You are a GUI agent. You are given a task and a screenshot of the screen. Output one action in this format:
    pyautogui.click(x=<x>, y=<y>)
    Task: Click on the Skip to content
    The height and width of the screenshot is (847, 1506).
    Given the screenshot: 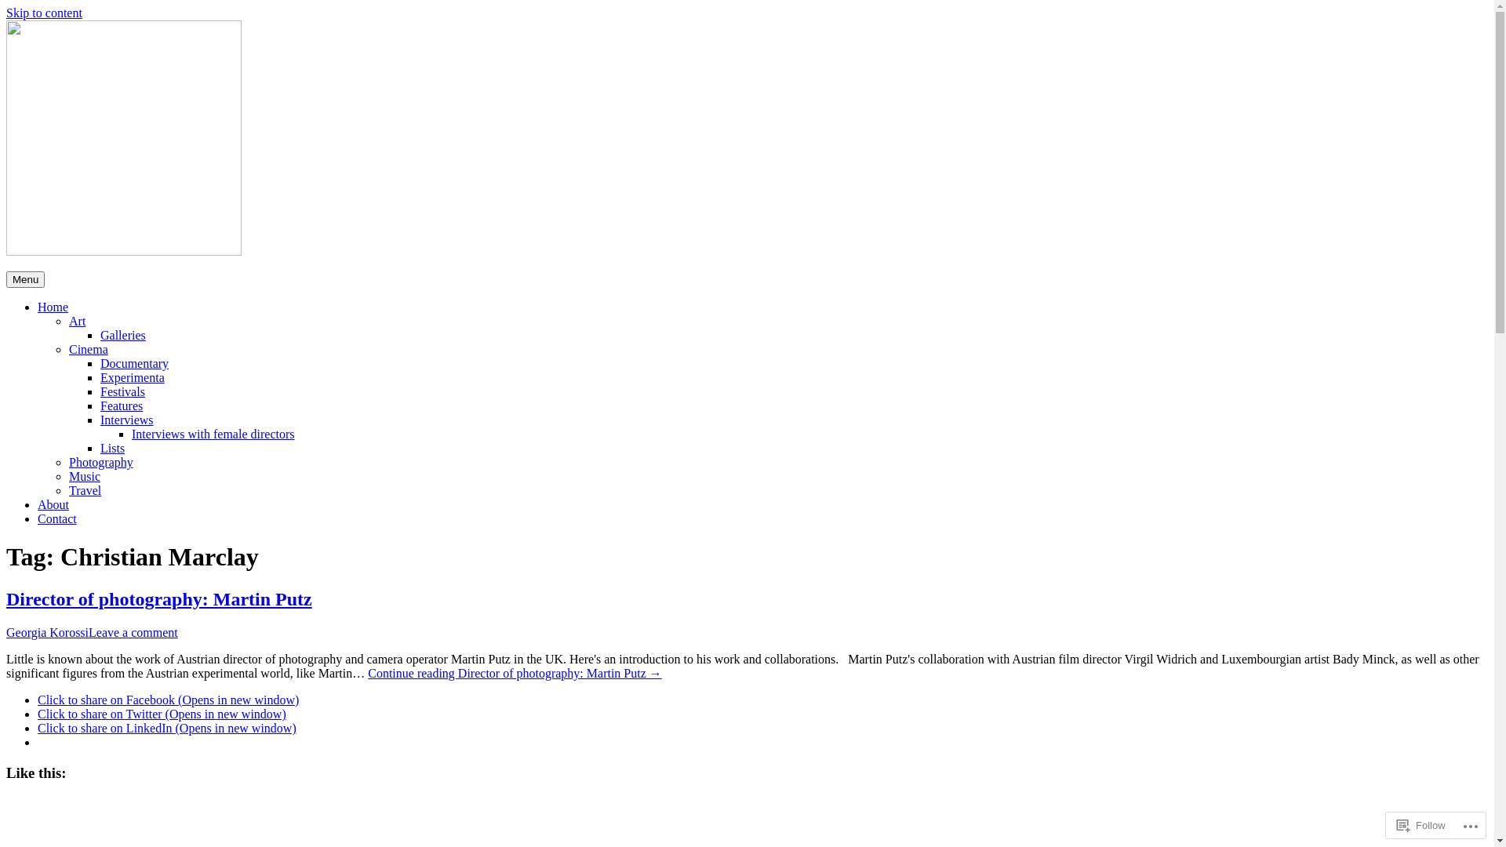 What is the action you would take?
    pyautogui.click(x=44, y=13)
    